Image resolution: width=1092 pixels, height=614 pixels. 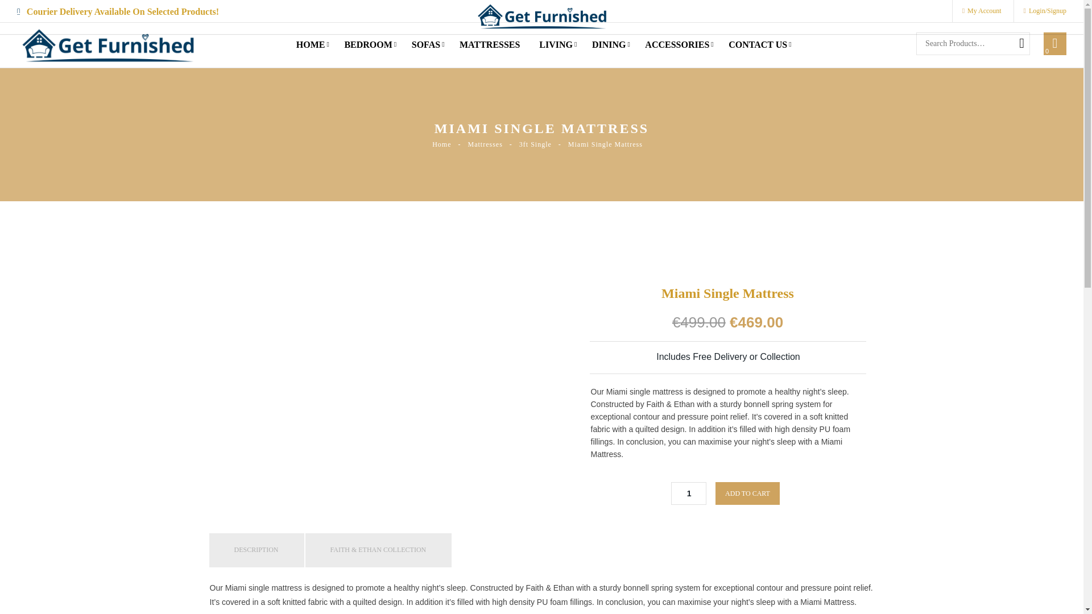 I want to click on SOFAS, so click(x=425, y=44).